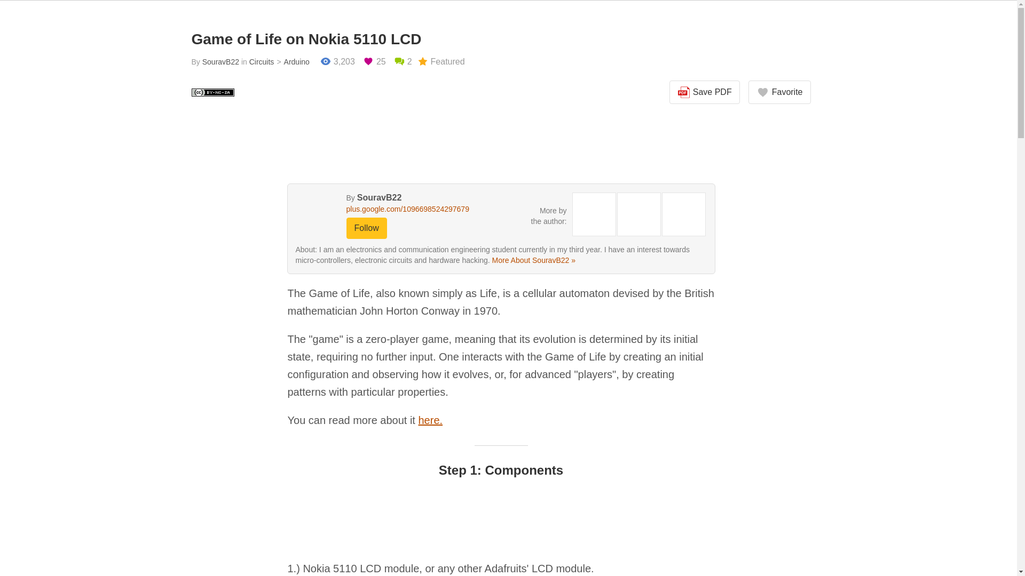 The width and height of the screenshot is (1025, 576). Describe the element at coordinates (262, 62) in the screenshot. I see `Circuits` at that location.